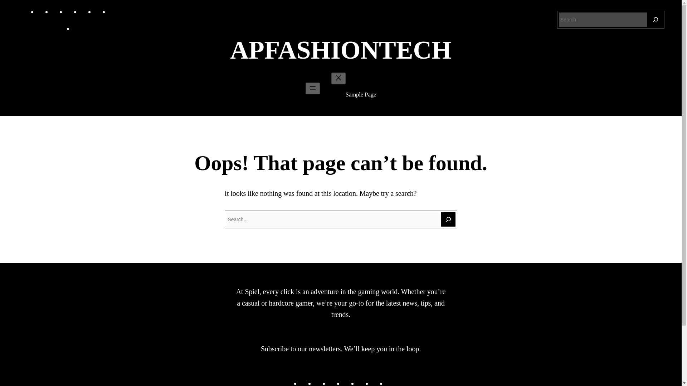 The image size is (687, 386). What do you see at coordinates (362, 382) in the screenshot?
I see `YouTube` at bounding box center [362, 382].